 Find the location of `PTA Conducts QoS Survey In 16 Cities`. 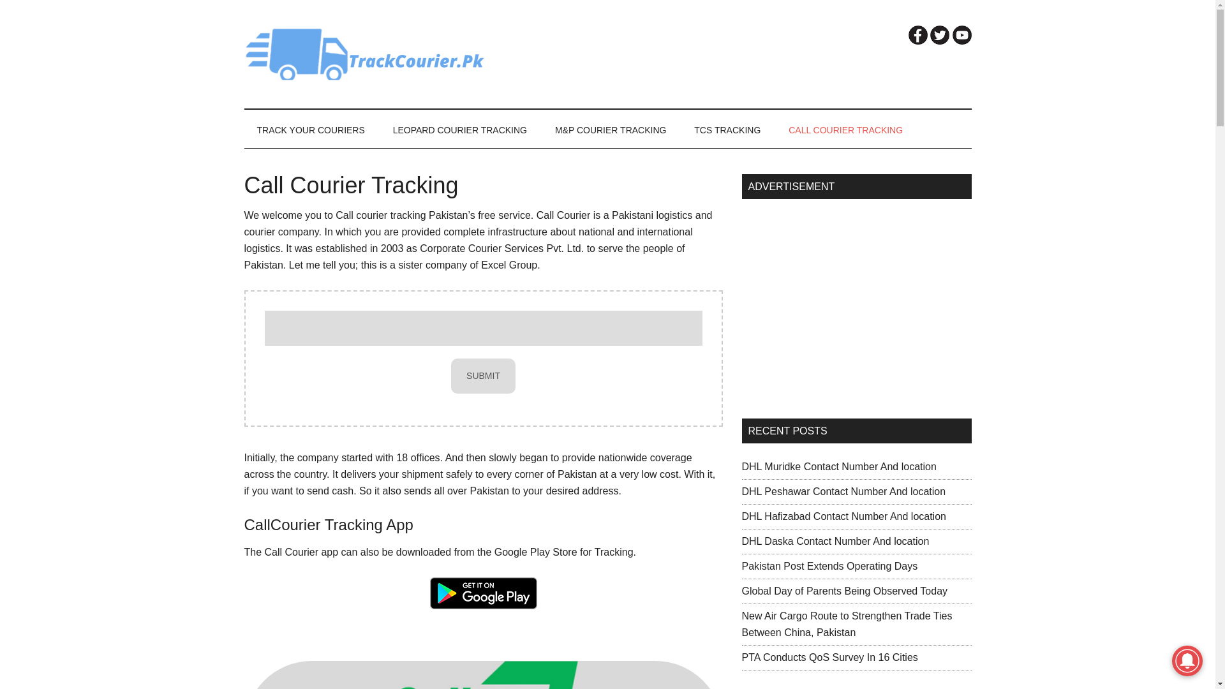

PTA Conducts QoS Survey In 16 Cities is located at coordinates (829, 657).